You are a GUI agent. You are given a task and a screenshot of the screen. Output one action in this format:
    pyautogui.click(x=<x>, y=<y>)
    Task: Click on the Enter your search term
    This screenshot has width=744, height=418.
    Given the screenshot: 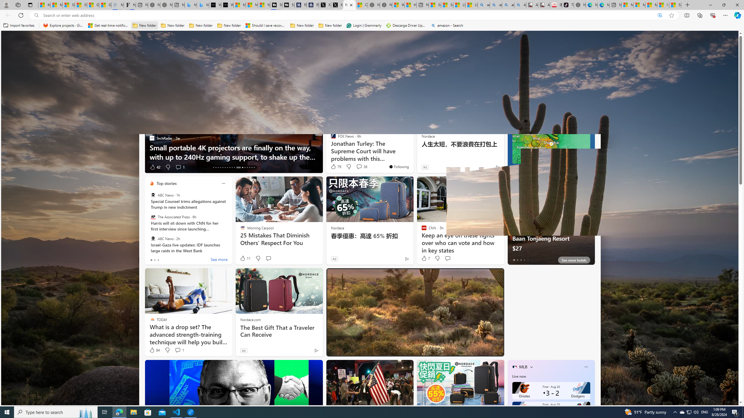 What is the action you would take?
    pyautogui.click(x=371, y=40)
    